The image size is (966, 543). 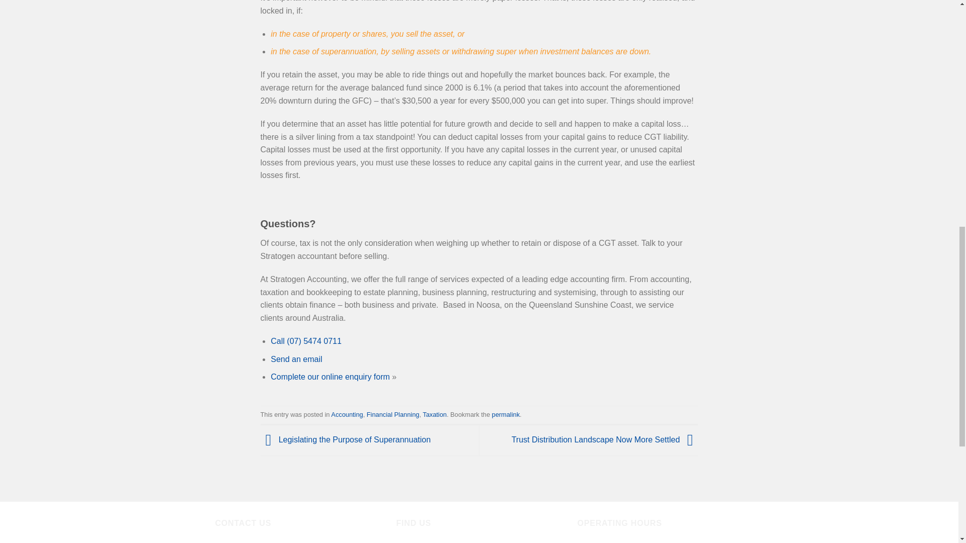 What do you see at coordinates (347, 414) in the screenshot?
I see `Accounting` at bounding box center [347, 414].